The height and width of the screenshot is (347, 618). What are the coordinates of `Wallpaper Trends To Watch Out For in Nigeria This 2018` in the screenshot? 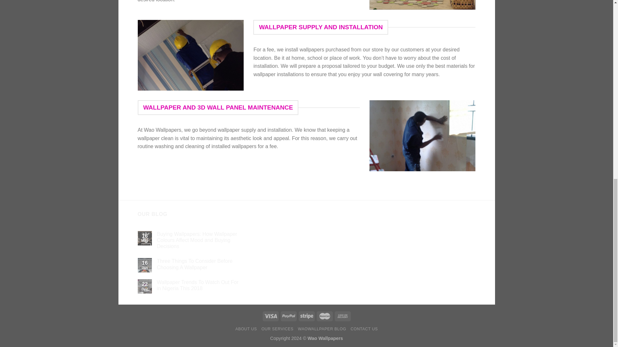 It's located at (200, 285).